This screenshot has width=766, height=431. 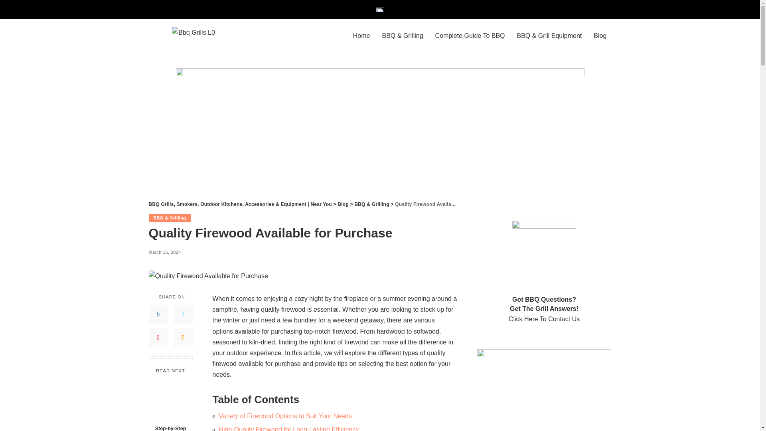 What do you see at coordinates (182, 314) in the screenshot?
I see `Twitter` at bounding box center [182, 314].